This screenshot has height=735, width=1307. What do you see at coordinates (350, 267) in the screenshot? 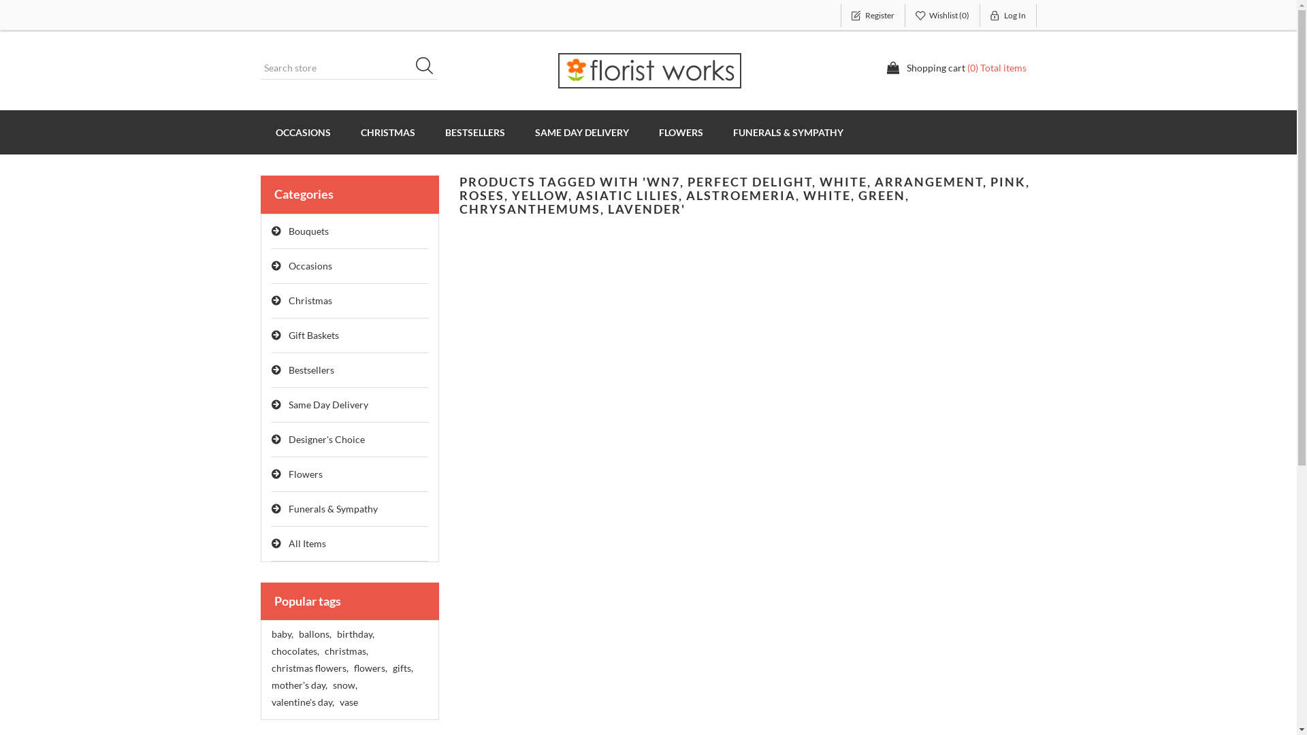
I see `Occasions` at bounding box center [350, 267].